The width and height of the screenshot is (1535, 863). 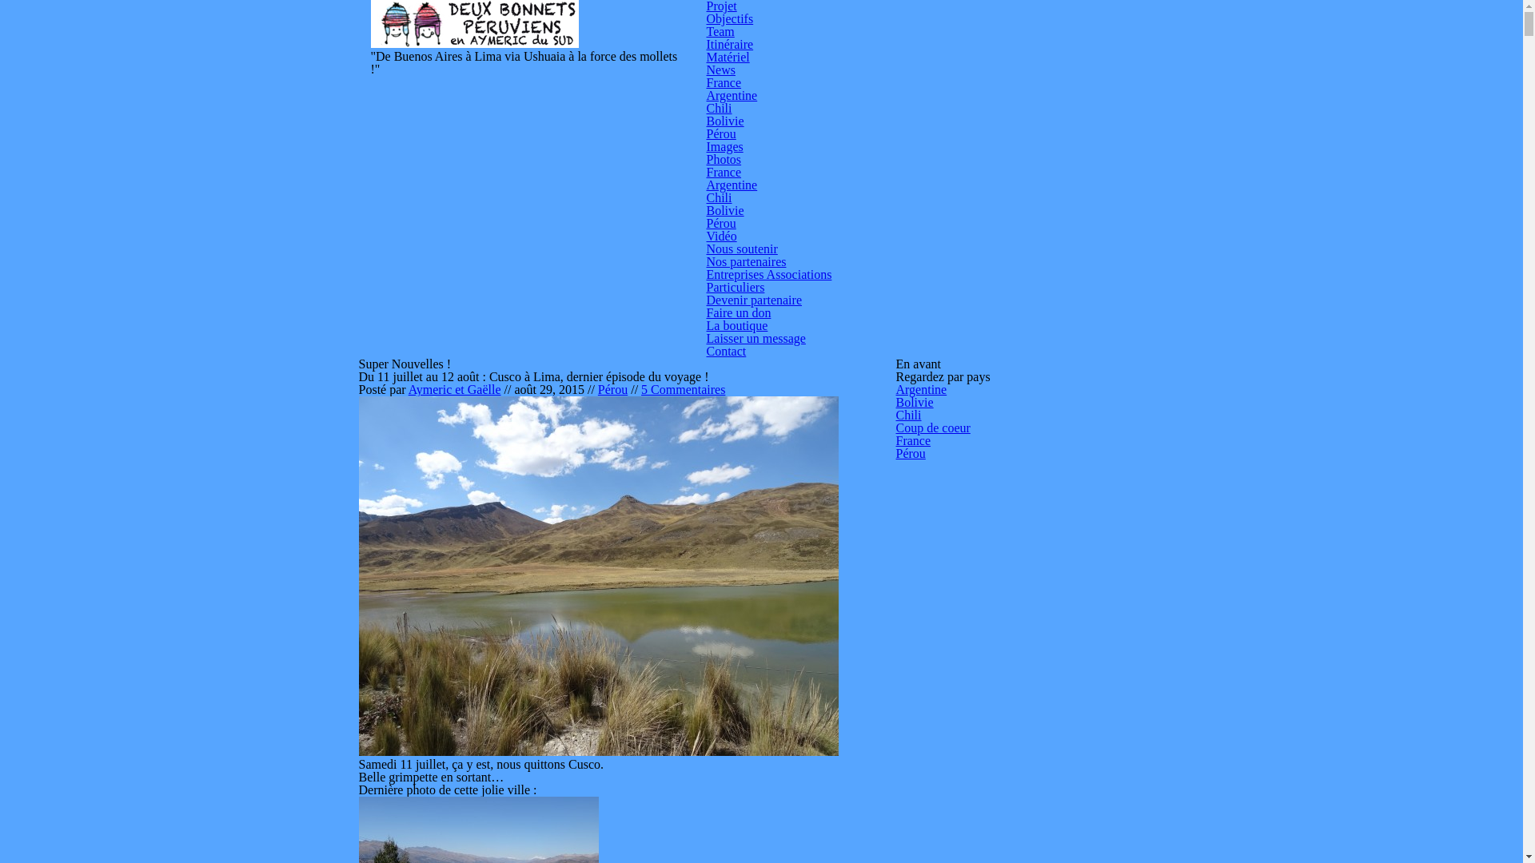 I want to click on Nous soutenir, so click(x=742, y=249).